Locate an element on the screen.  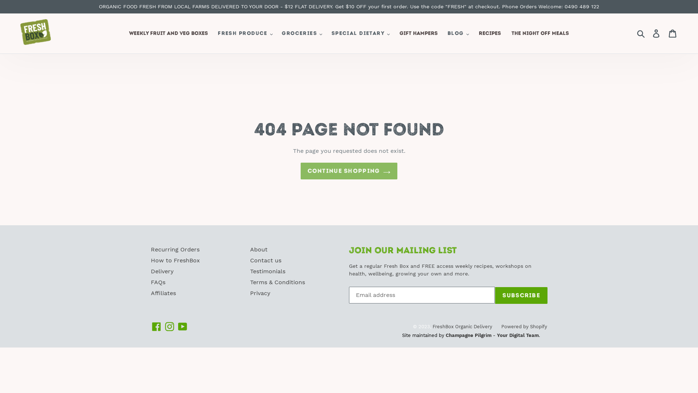
Affiliates is located at coordinates (164, 293).